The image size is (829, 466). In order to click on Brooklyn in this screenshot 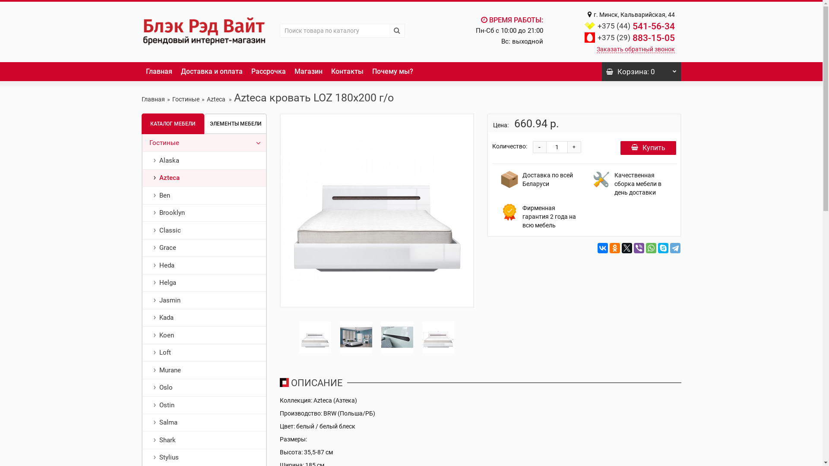, I will do `click(204, 213)`.